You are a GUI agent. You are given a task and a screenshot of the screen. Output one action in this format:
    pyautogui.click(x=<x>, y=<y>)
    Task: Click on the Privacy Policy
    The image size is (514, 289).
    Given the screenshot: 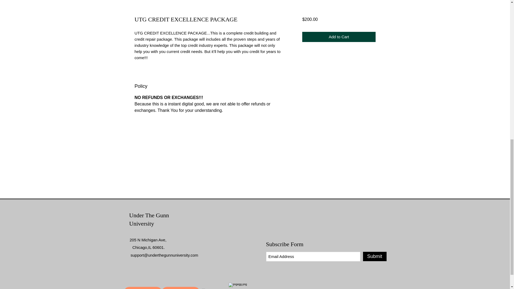 What is the action you would take?
    pyautogui.click(x=143, y=288)
    